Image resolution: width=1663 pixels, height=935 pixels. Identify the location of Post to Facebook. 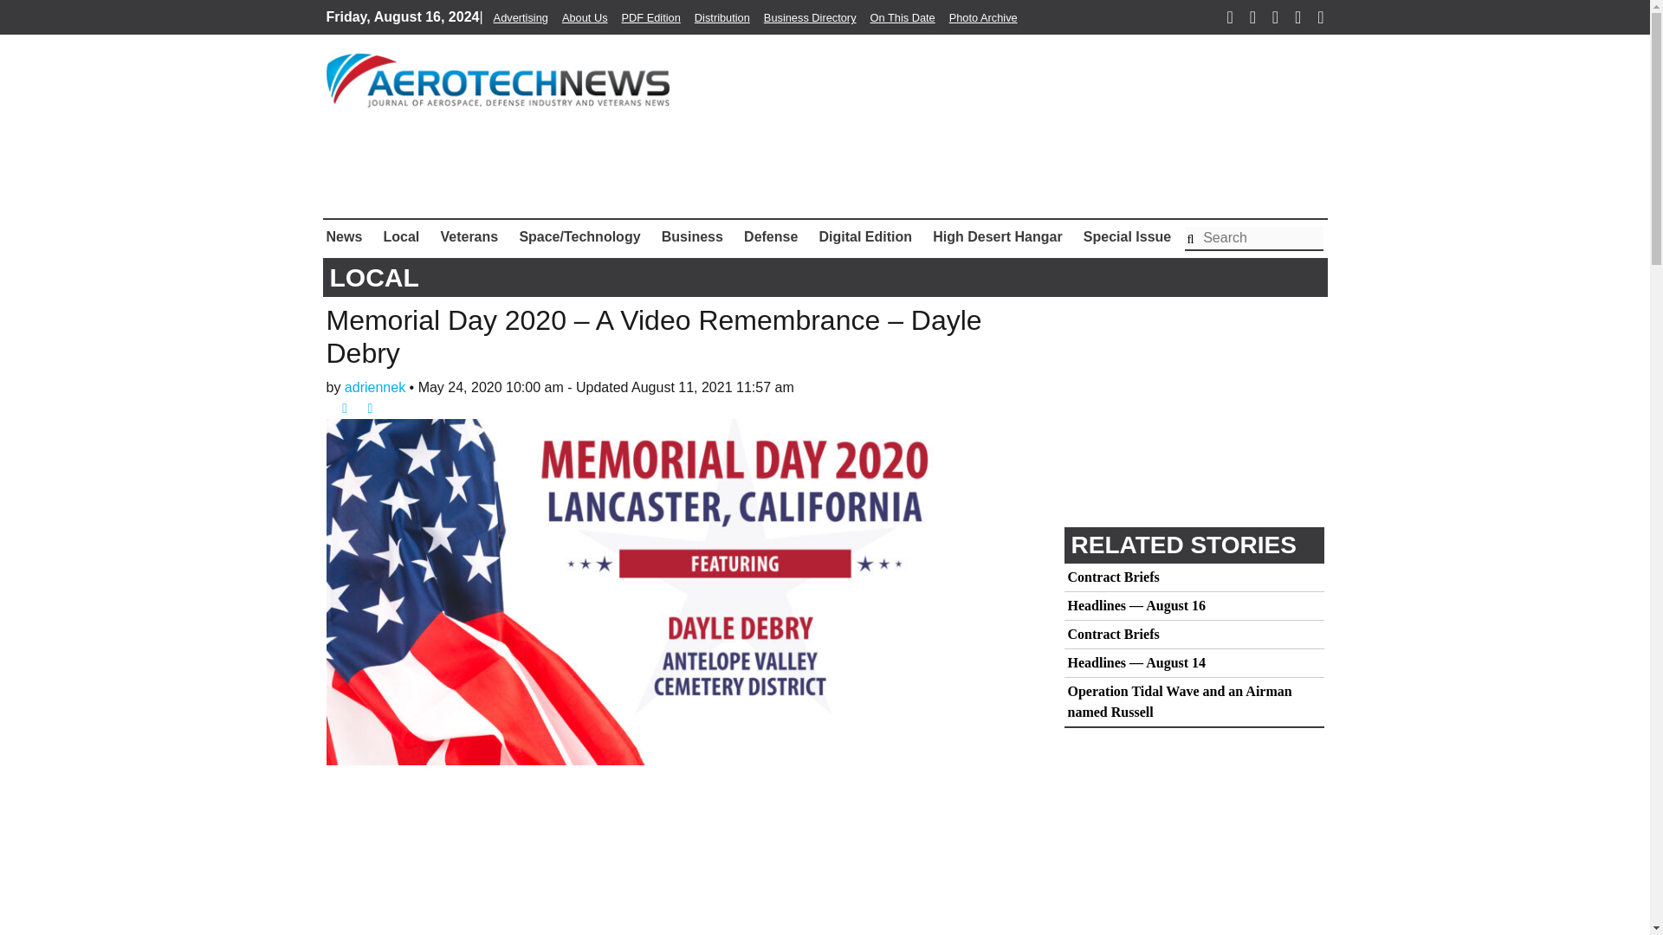
(338, 408).